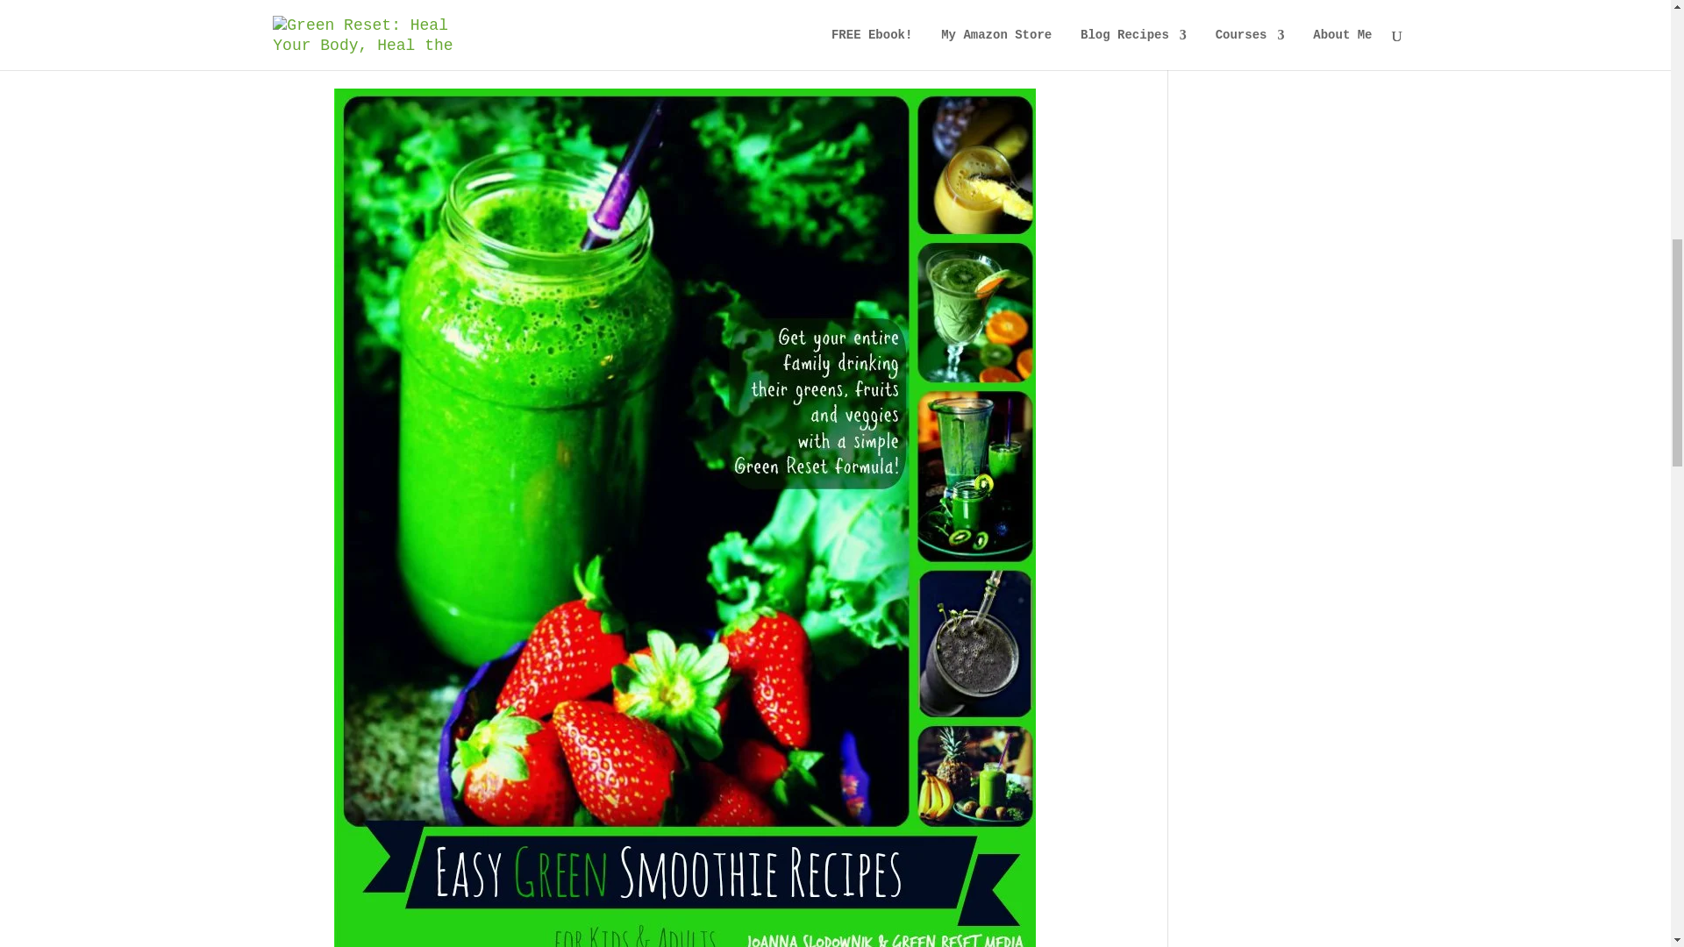  What do you see at coordinates (425, 56) in the screenshot?
I see `Delicious Kiwi Smoothie Recipes` at bounding box center [425, 56].